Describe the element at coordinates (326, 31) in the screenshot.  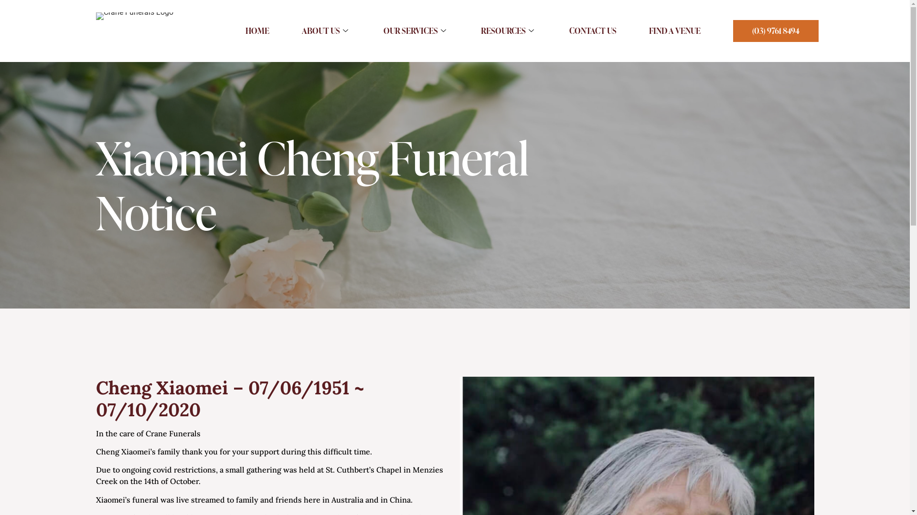
I see `ABOUT US` at that location.